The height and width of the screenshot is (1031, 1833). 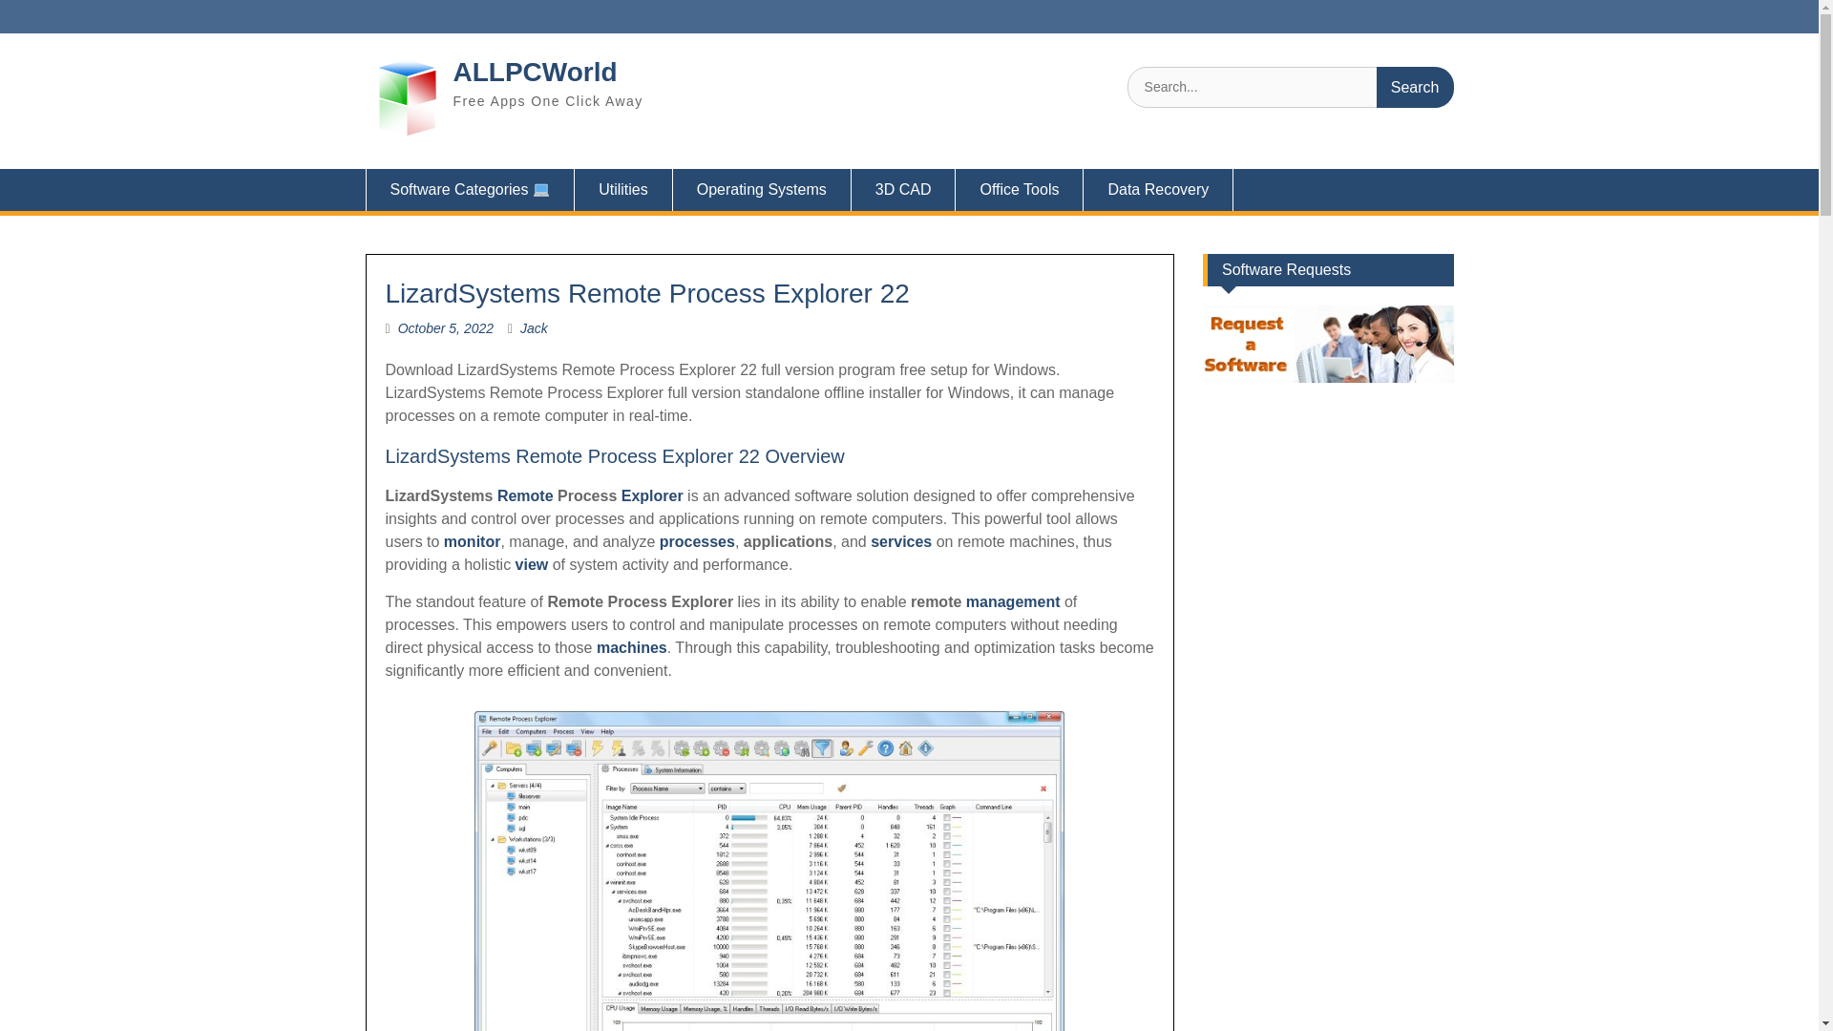 I want to click on October 5, 2022, so click(x=445, y=328).